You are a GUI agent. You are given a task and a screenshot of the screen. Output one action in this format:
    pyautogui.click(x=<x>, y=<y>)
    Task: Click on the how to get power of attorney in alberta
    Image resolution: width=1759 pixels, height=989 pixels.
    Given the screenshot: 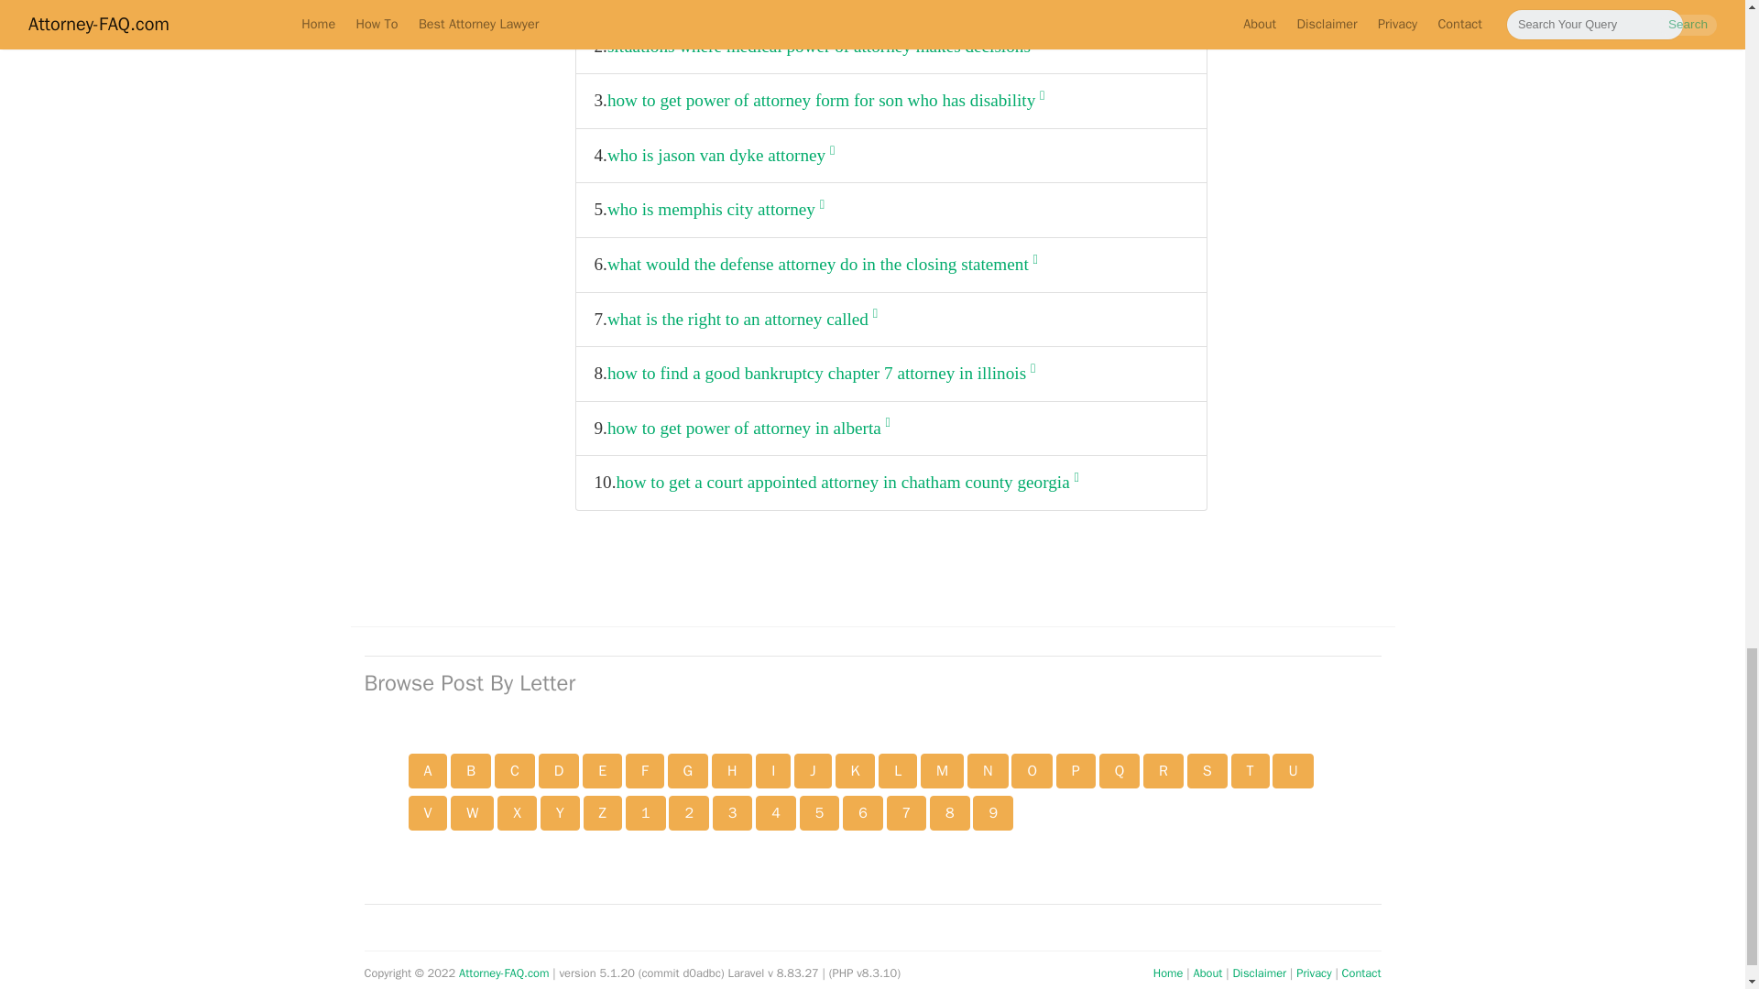 What is the action you would take?
    pyautogui.click(x=748, y=429)
    